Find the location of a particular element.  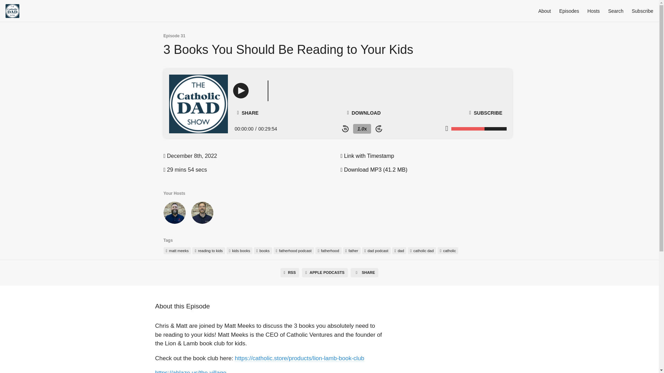

kids books is located at coordinates (239, 251).